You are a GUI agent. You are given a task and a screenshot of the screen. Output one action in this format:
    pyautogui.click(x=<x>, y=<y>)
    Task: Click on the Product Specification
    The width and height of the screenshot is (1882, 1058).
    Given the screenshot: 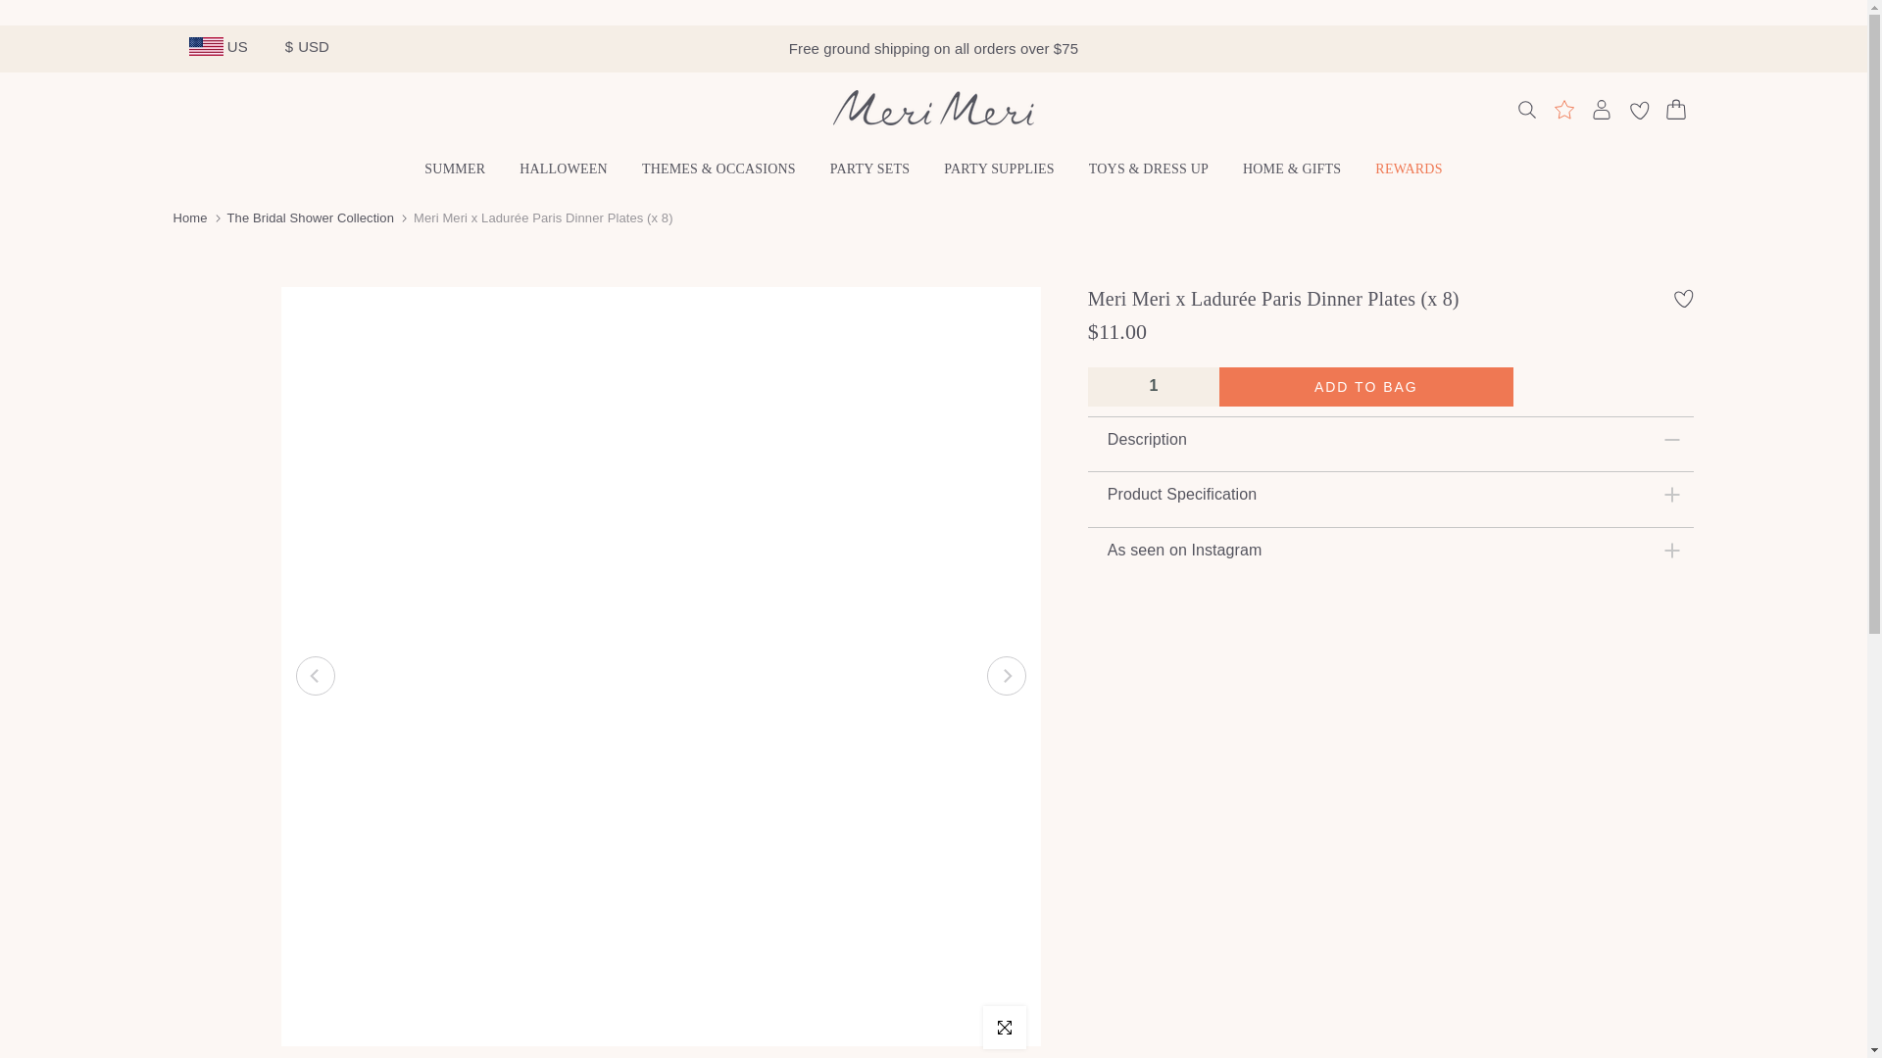 What is the action you would take?
    pyautogui.click(x=1391, y=494)
    